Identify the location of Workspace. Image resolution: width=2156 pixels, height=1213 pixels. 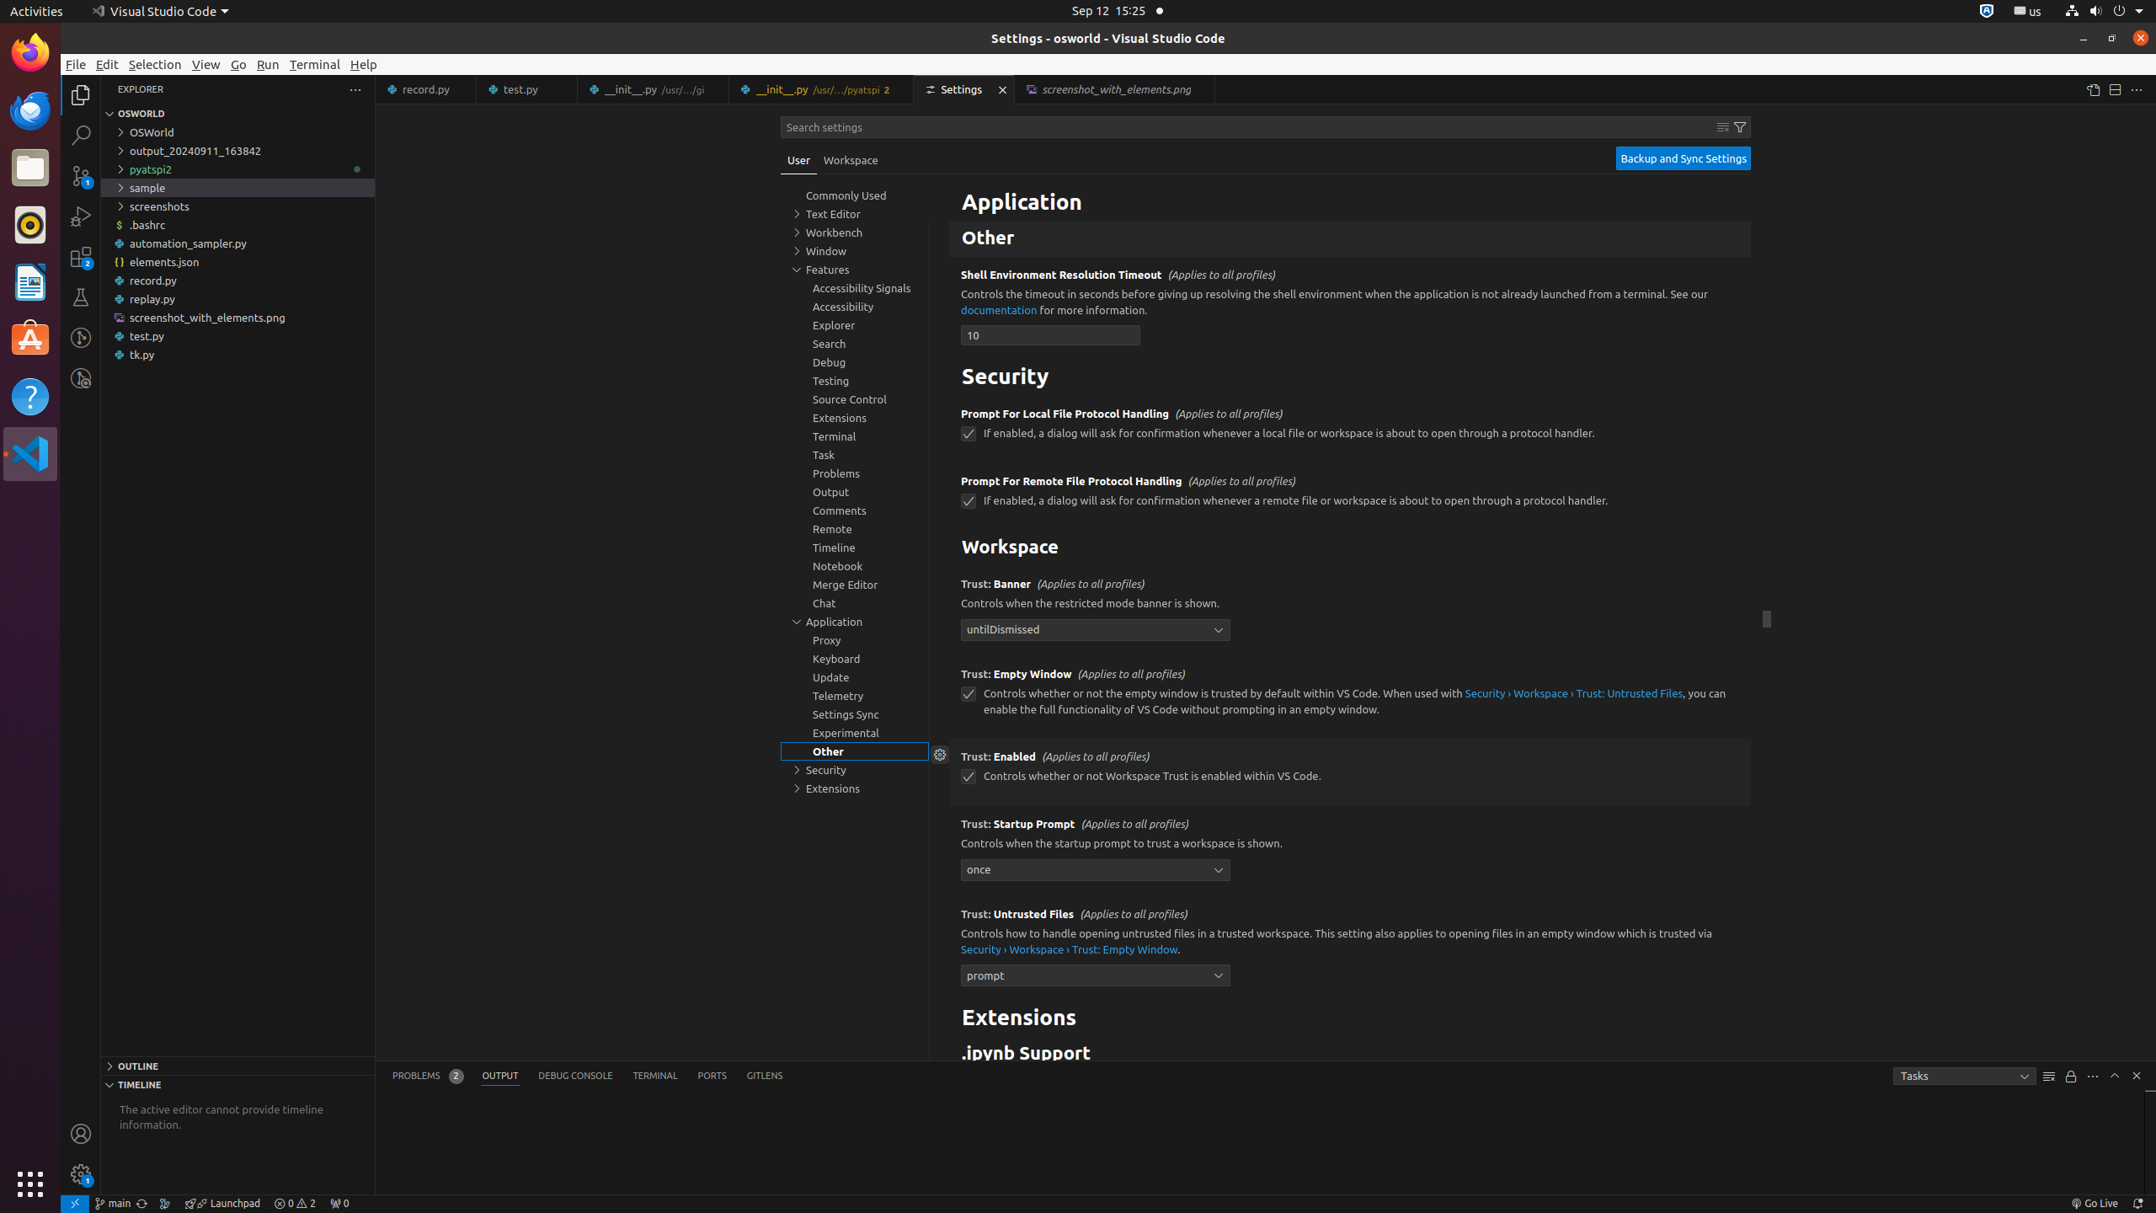
(851, 160).